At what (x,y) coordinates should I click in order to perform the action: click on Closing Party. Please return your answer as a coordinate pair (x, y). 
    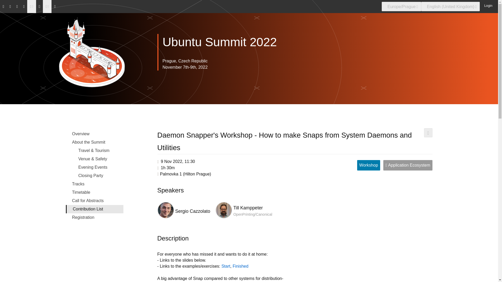
    Looking at the image, I should click on (95, 175).